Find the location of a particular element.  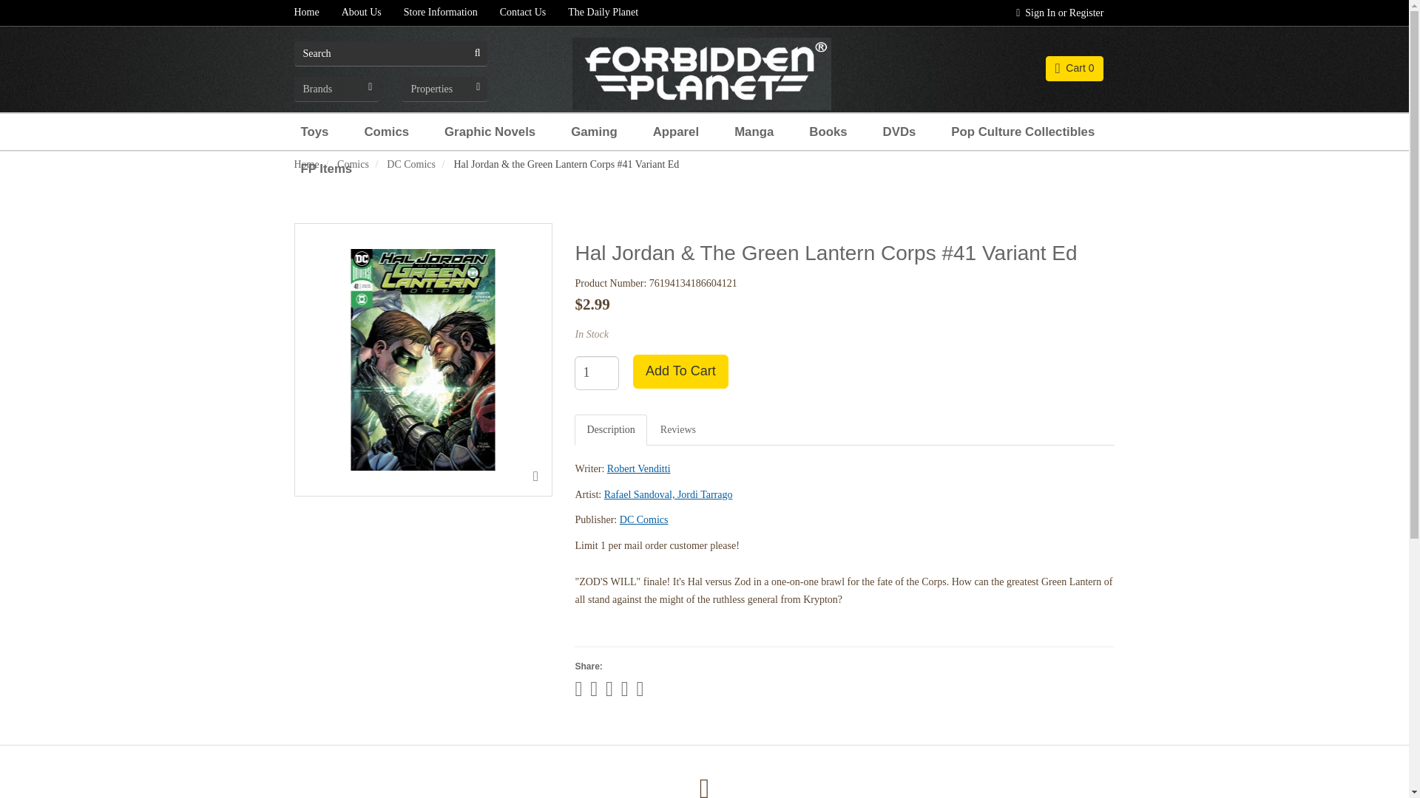

1 is located at coordinates (597, 372).